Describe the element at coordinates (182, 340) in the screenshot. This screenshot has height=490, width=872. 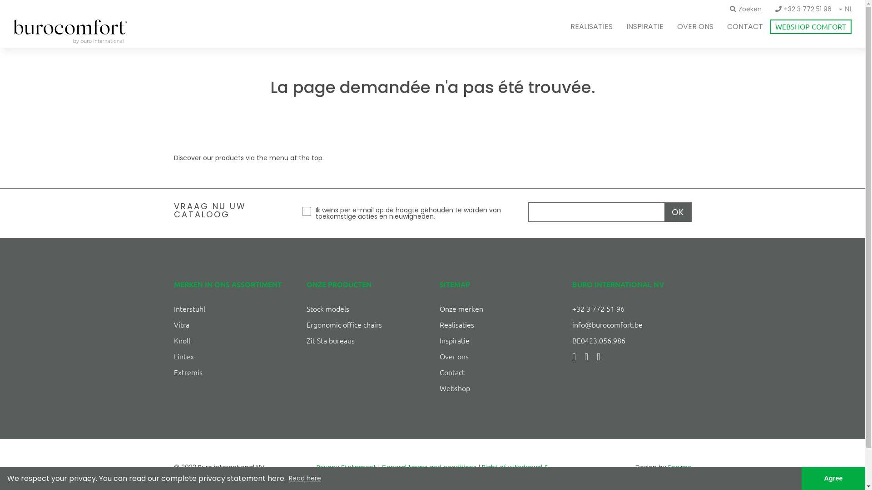
I see `Knoll` at that location.